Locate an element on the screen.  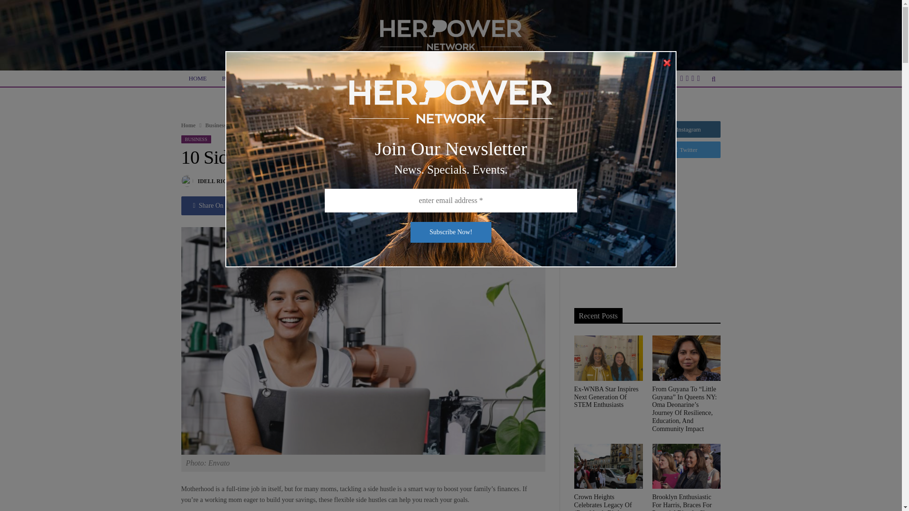
POLITICS is located at coordinates (406, 79).